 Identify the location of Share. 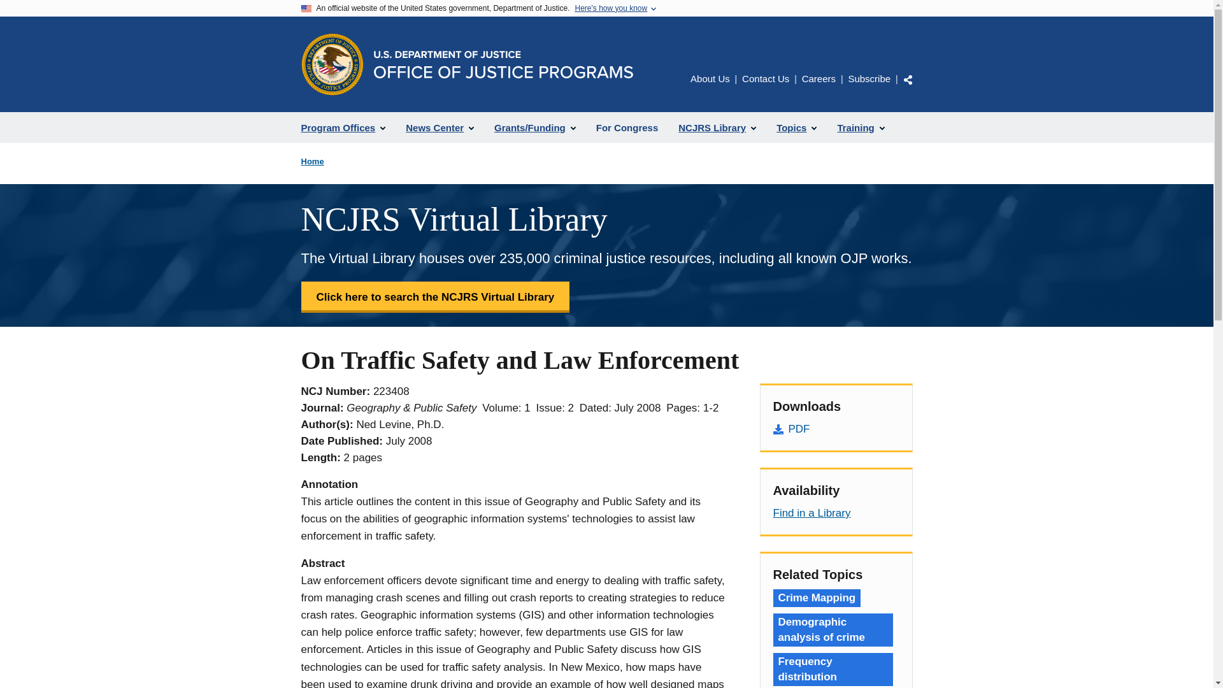
(908, 79).